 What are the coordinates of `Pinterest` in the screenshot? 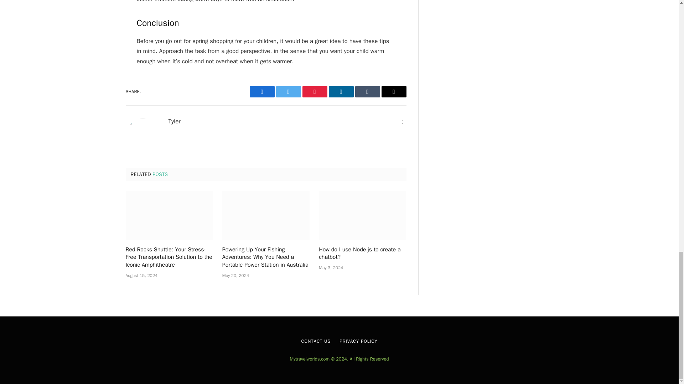 It's located at (314, 92).